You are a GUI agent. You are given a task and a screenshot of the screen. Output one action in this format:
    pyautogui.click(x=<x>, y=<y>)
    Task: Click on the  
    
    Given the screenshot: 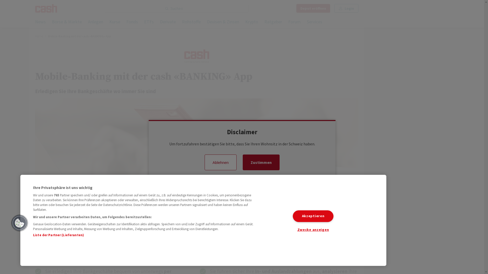 What is the action you would take?
    pyautogui.click(x=356, y=37)
    